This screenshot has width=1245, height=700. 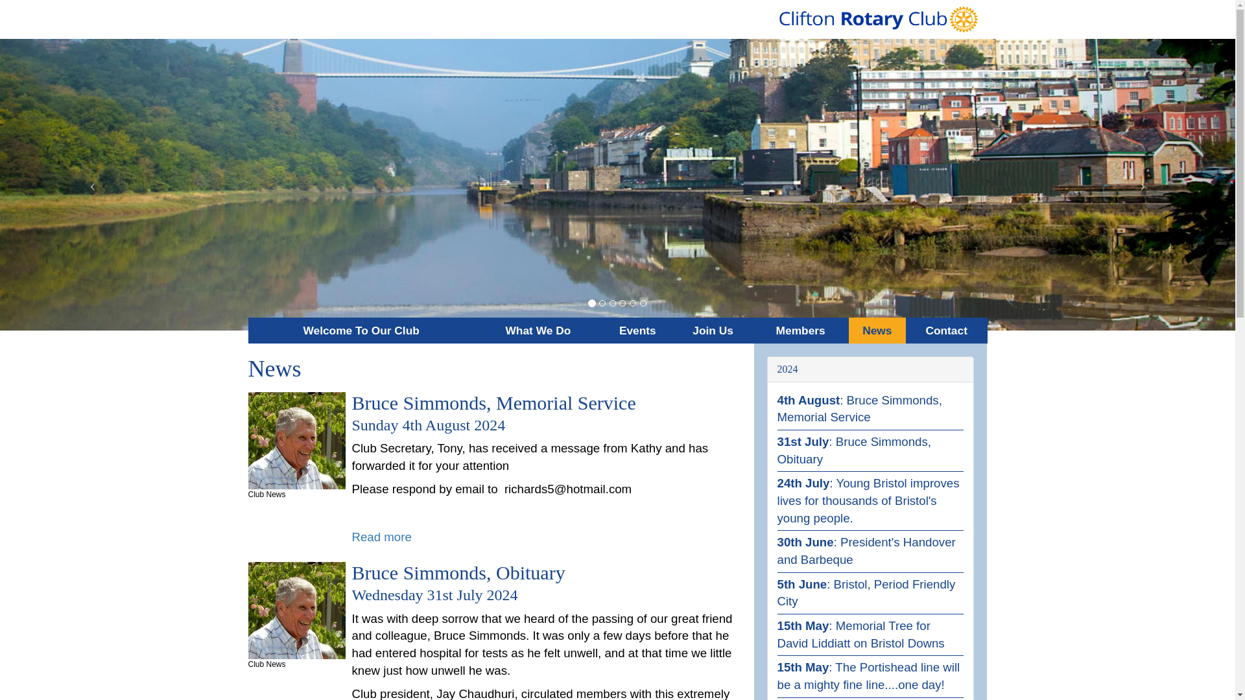 What do you see at coordinates (866, 551) in the screenshot?
I see `30th June: President's Handover and Barbeque` at bounding box center [866, 551].